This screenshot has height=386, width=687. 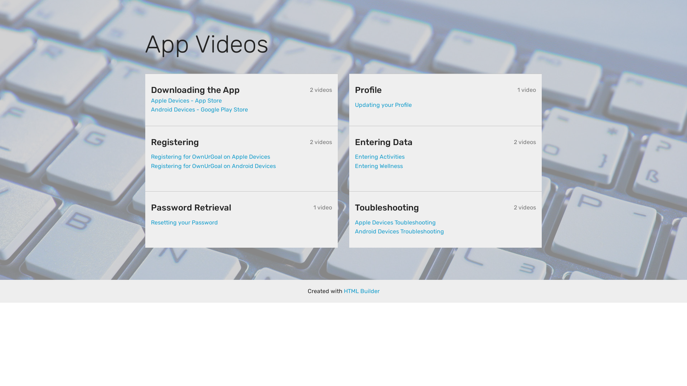 I want to click on Registering for OwnUrGoal on Apple Devices, so click(x=210, y=157).